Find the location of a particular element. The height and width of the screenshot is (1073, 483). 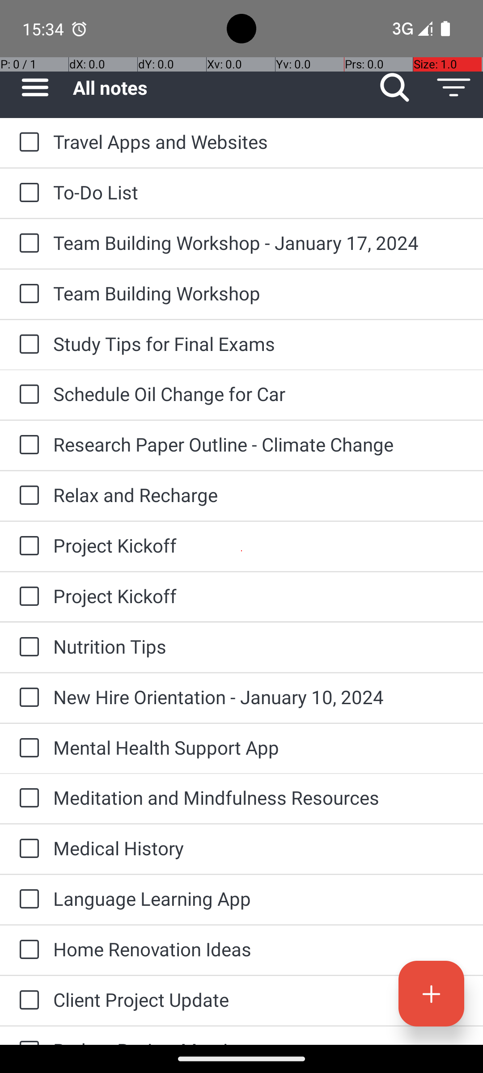

to-do: Medical History is located at coordinates (27, 849).